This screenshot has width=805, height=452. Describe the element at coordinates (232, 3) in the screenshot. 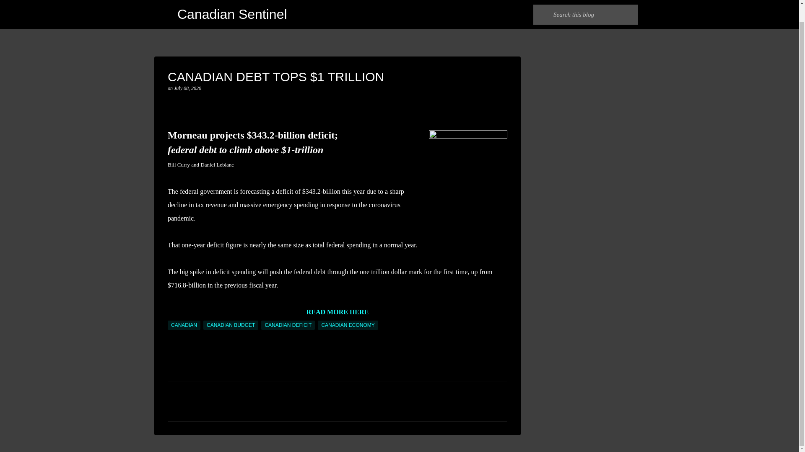

I see `Canadian Sentinel` at that location.